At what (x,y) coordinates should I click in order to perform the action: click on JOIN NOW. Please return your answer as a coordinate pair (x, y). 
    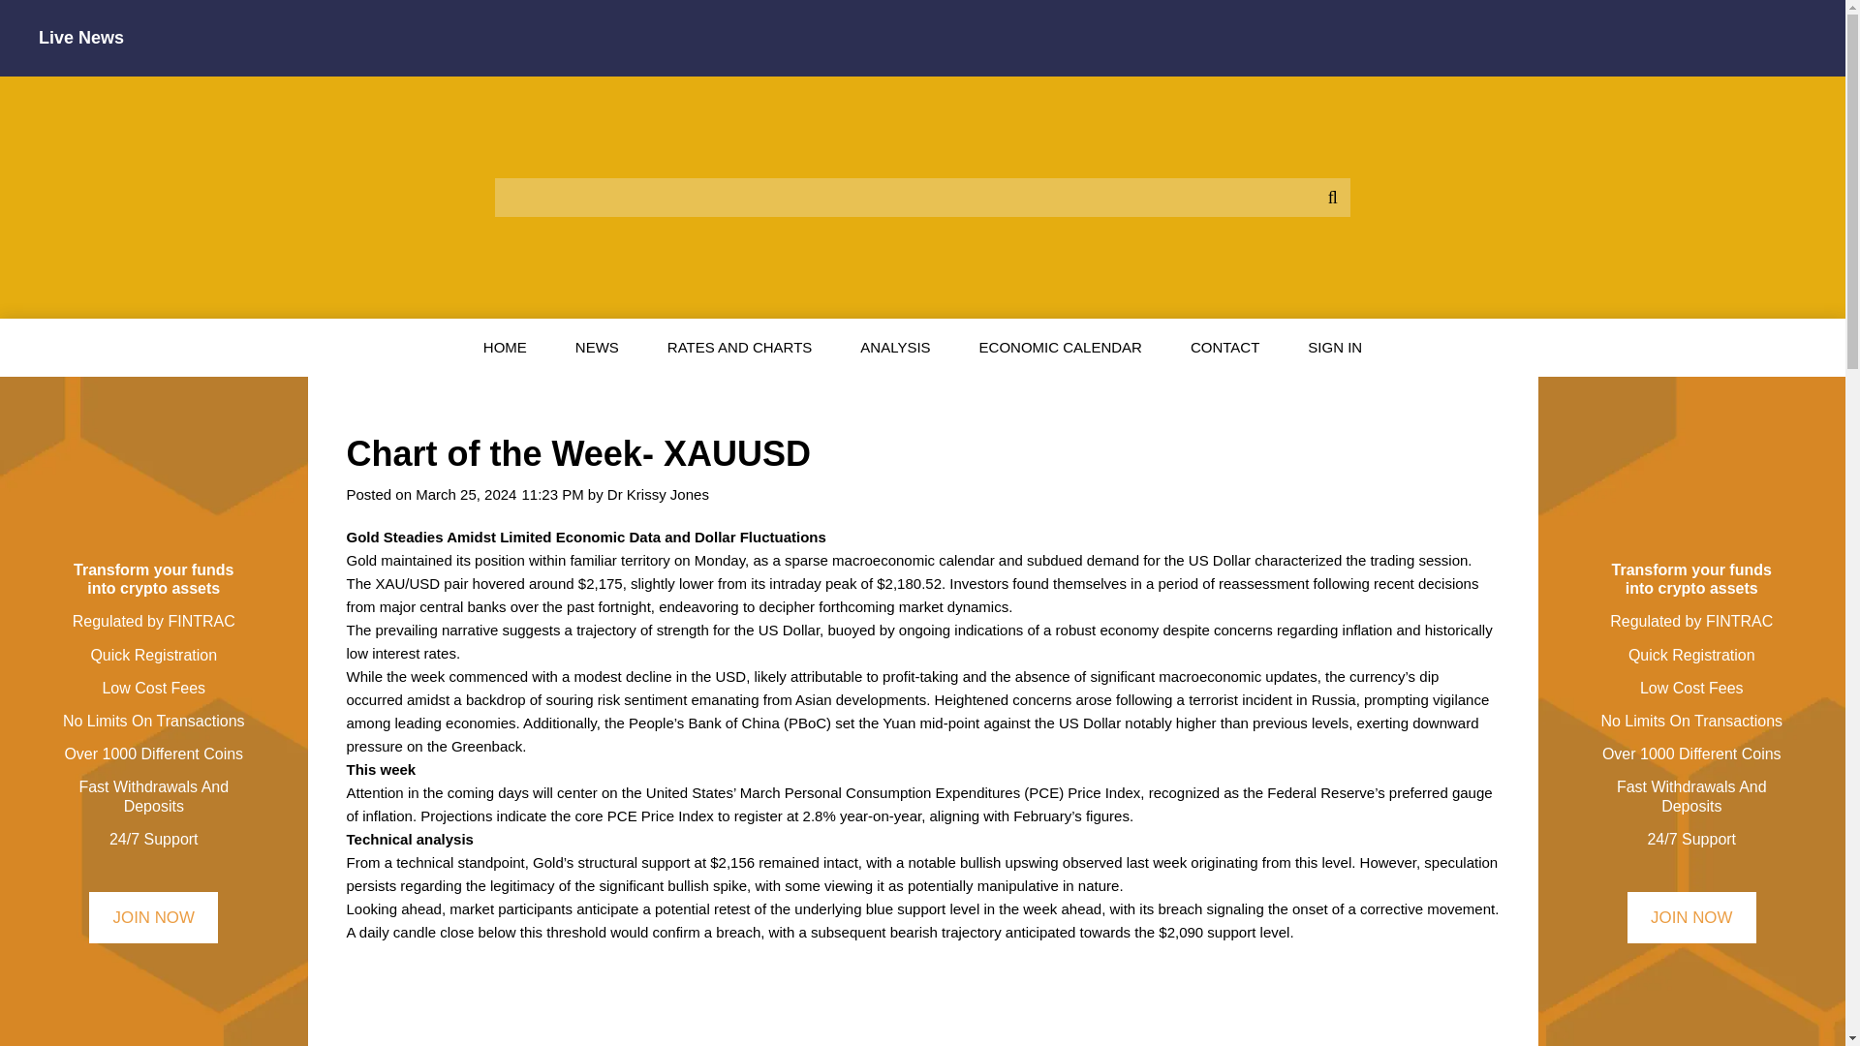
    Looking at the image, I should click on (153, 918).